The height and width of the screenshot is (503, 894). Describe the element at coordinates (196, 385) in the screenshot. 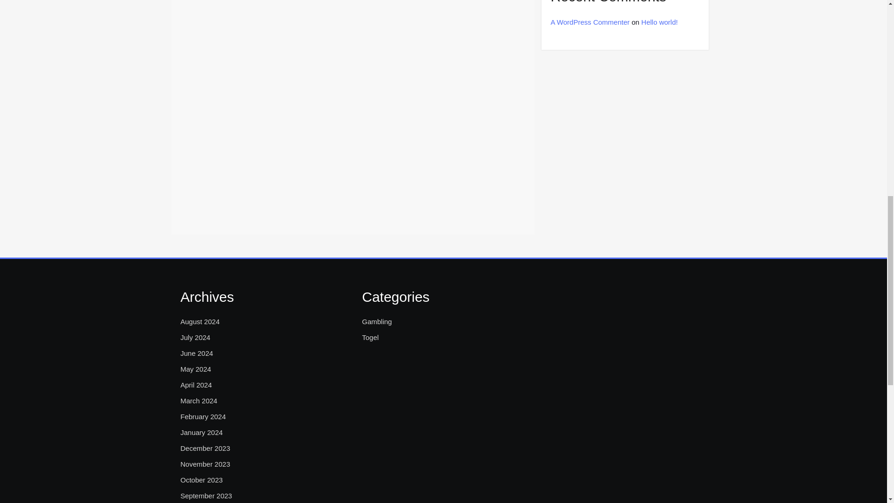

I see `April 2024` at that location.